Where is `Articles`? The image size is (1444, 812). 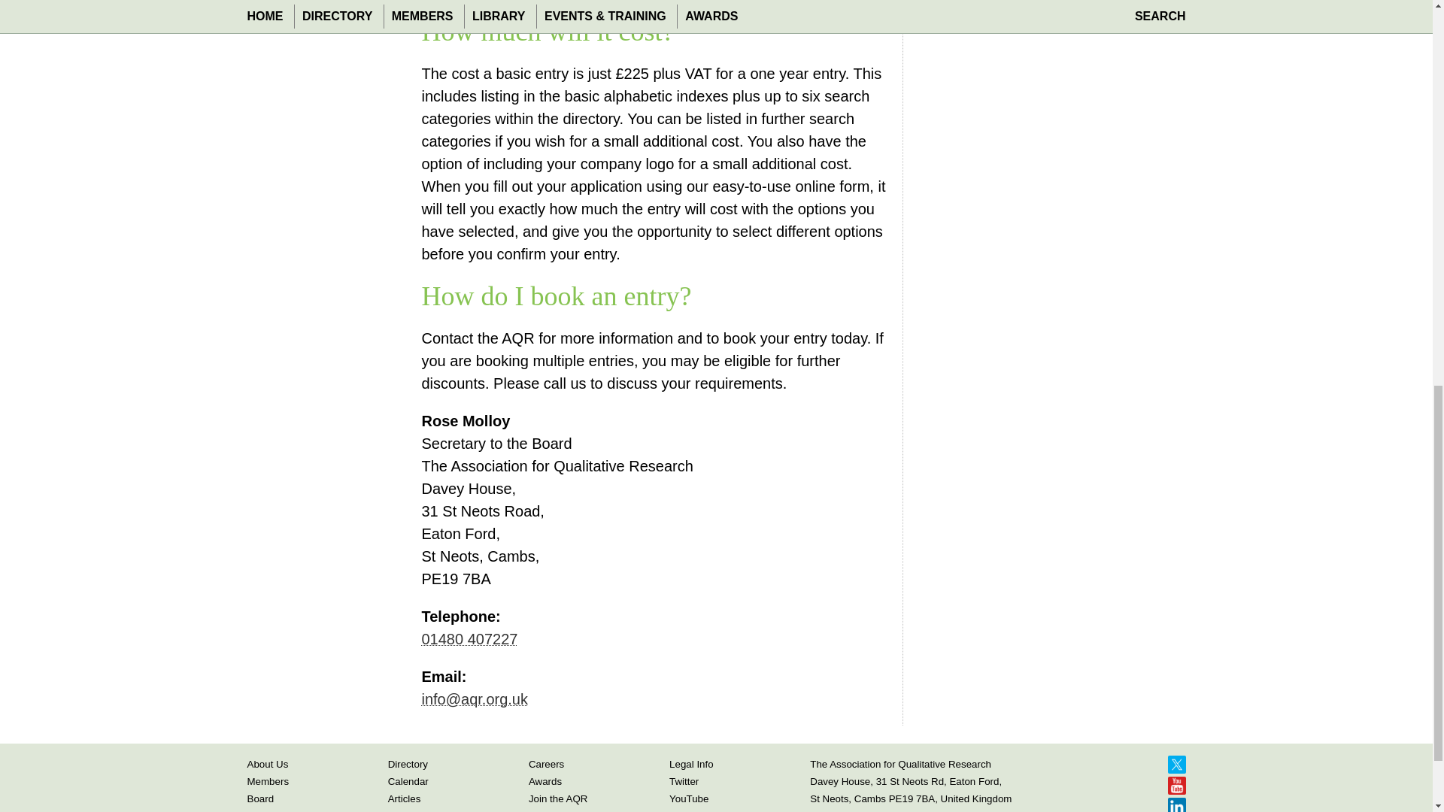
Articles is located at coordinates (405, 798).